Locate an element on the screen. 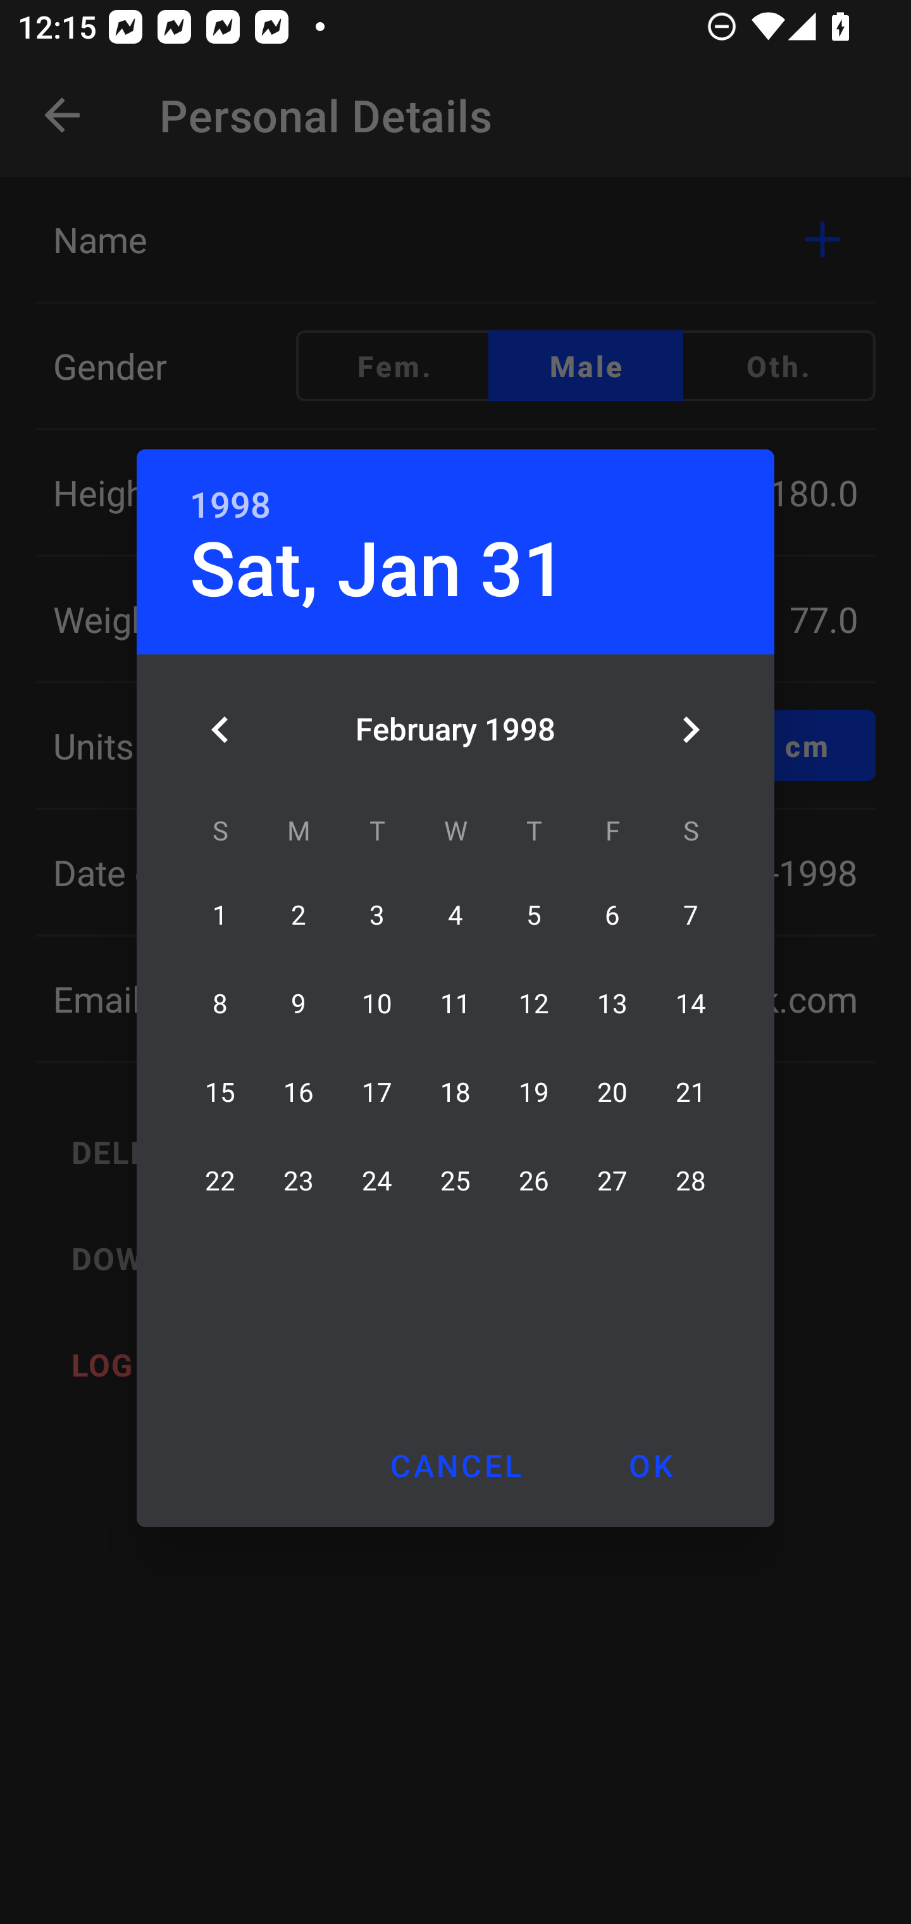 This screenshot has height=1924, width=911. 26 26 February 1998 is located at coordinates (533, 1181).